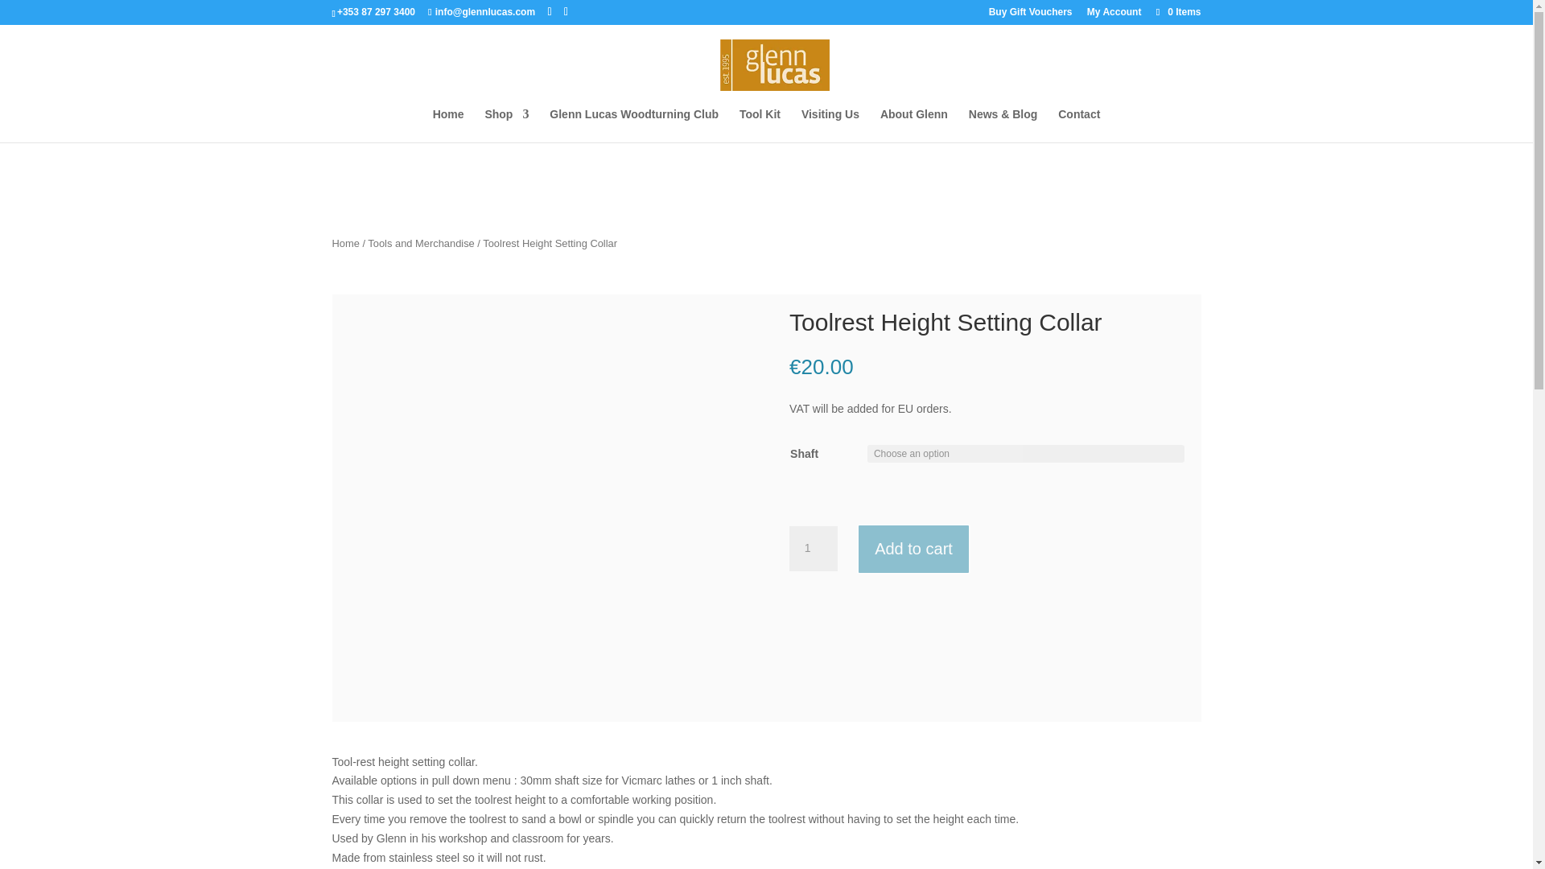  I want to click on Home, so click(448, 126).